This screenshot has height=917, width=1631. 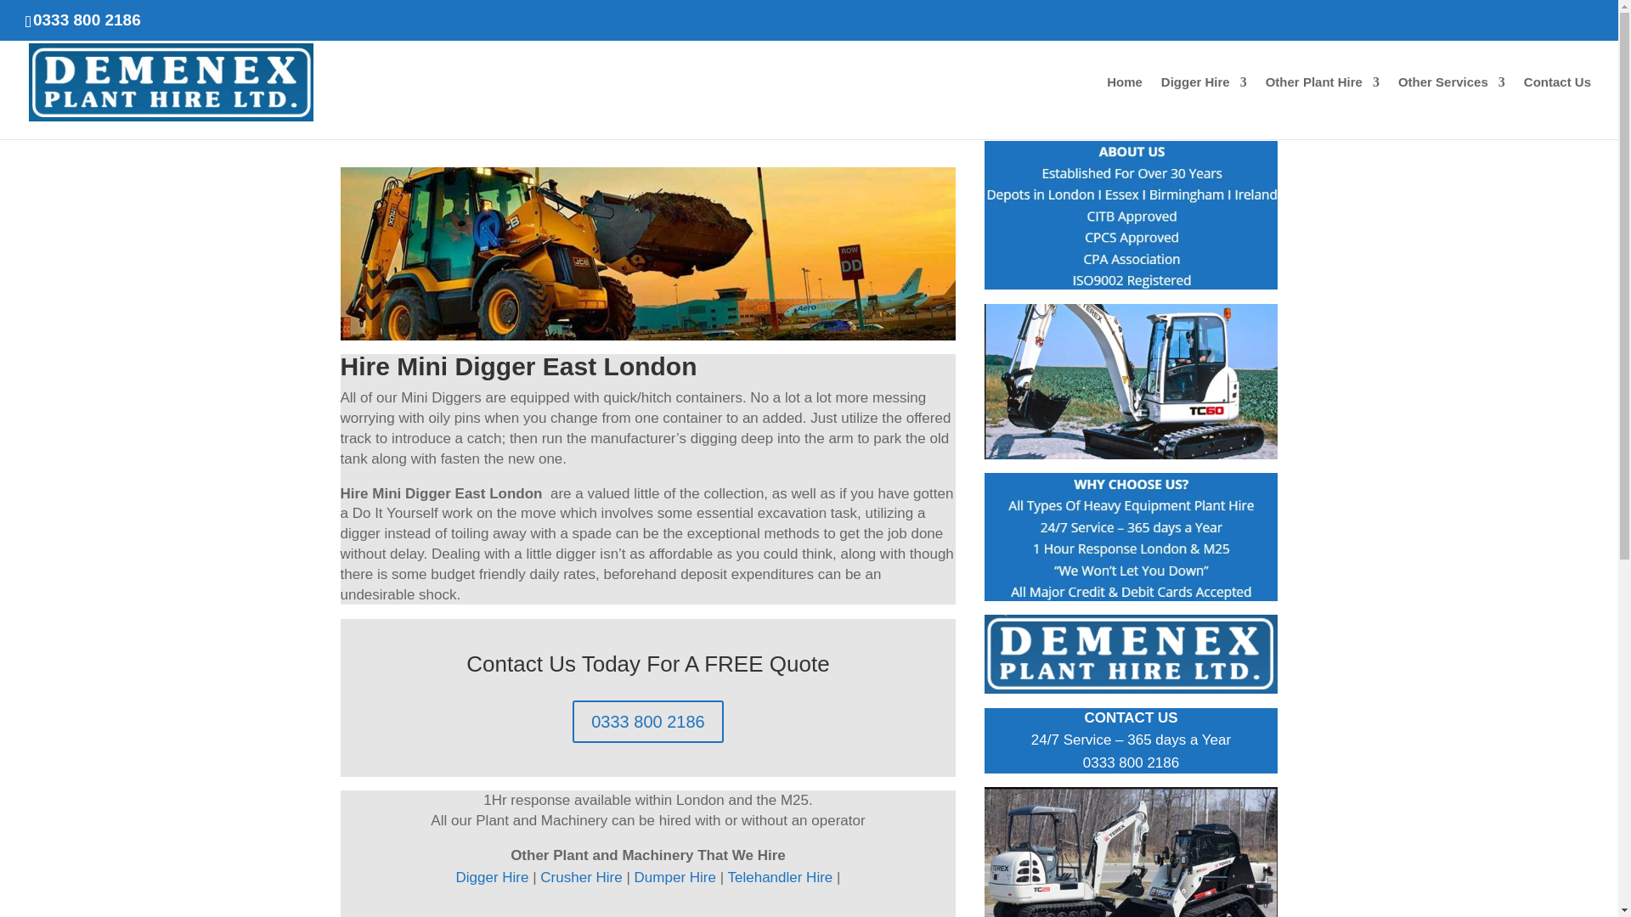 What do you see at coordinates (1451, 107) in the screenshot?
I see `Other Services` at bounding box center [1451, 107].